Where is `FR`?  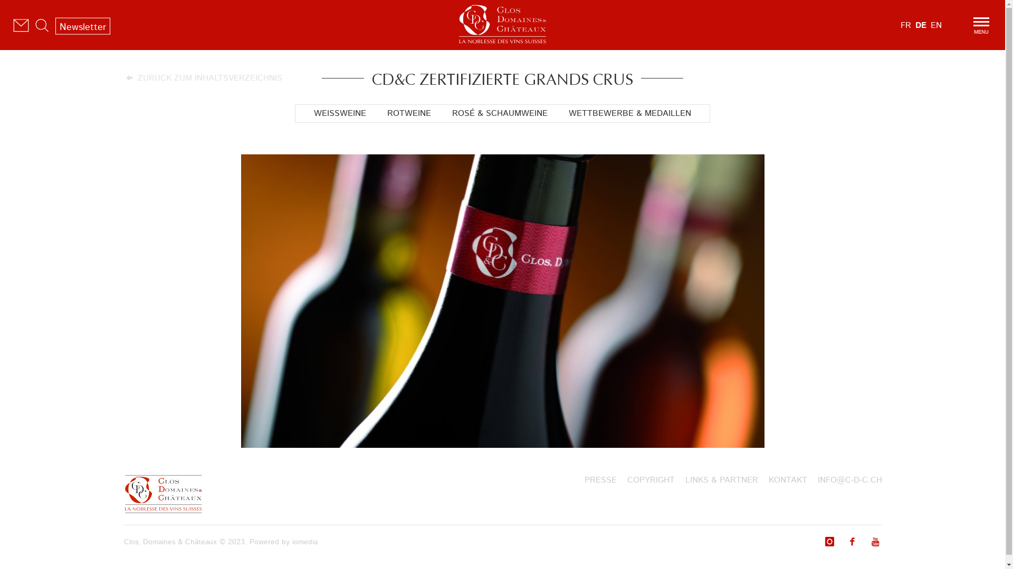 FR is located at coordinates (906, 24).